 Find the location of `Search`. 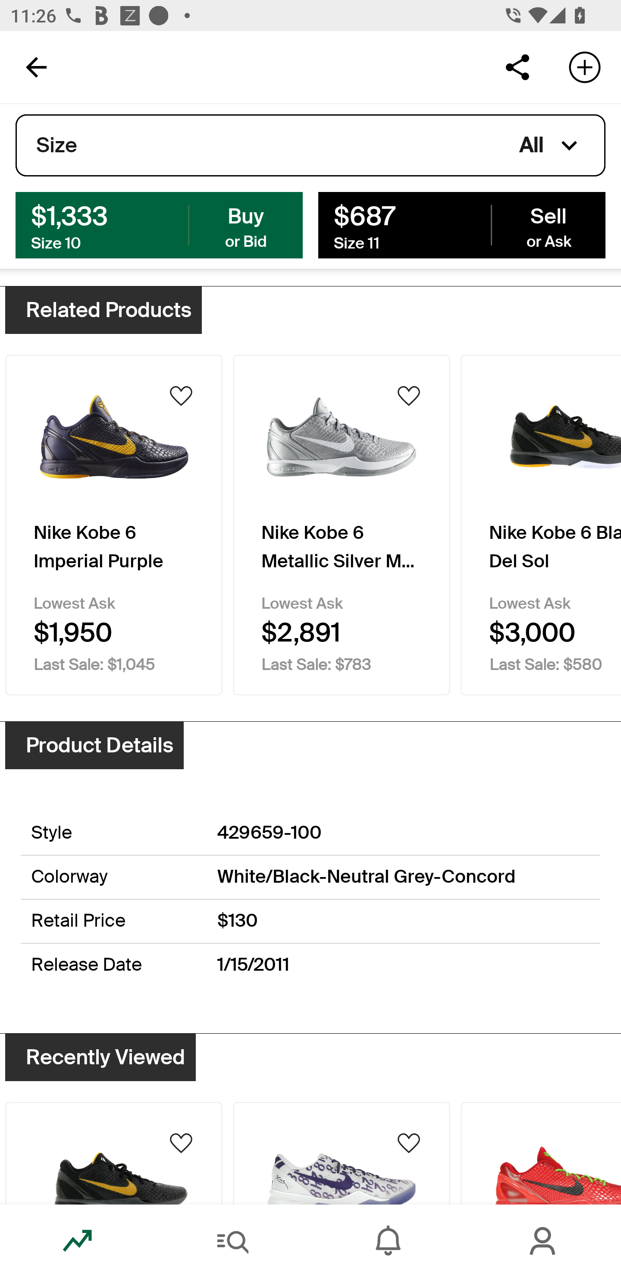

Search is located at coordinates (233, 1241).